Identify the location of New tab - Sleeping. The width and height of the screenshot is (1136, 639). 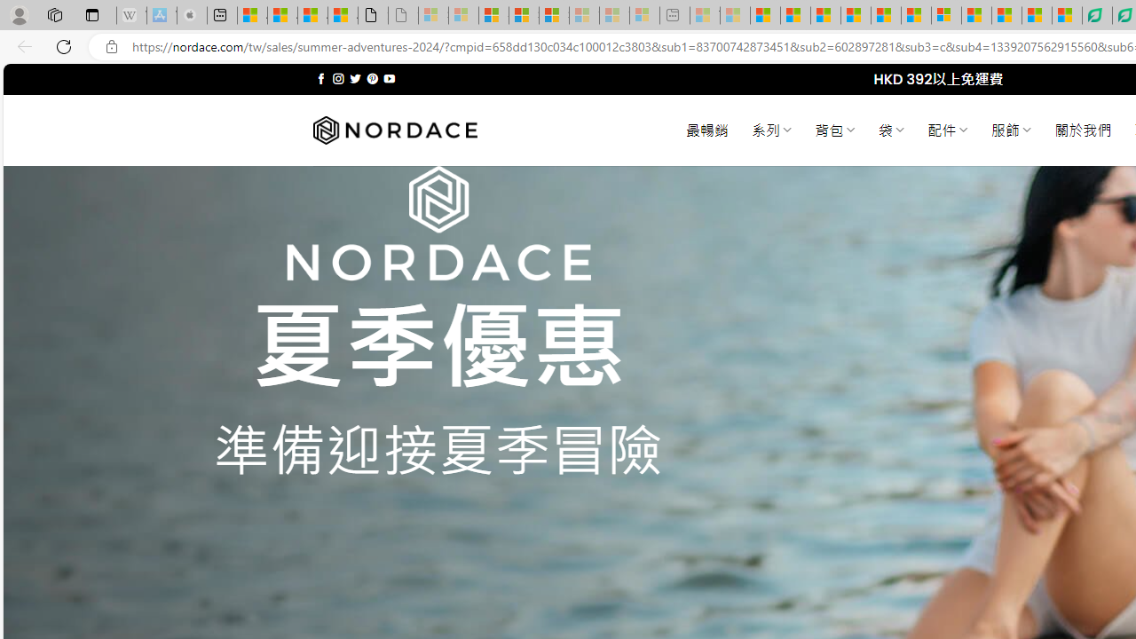
(674, 16).